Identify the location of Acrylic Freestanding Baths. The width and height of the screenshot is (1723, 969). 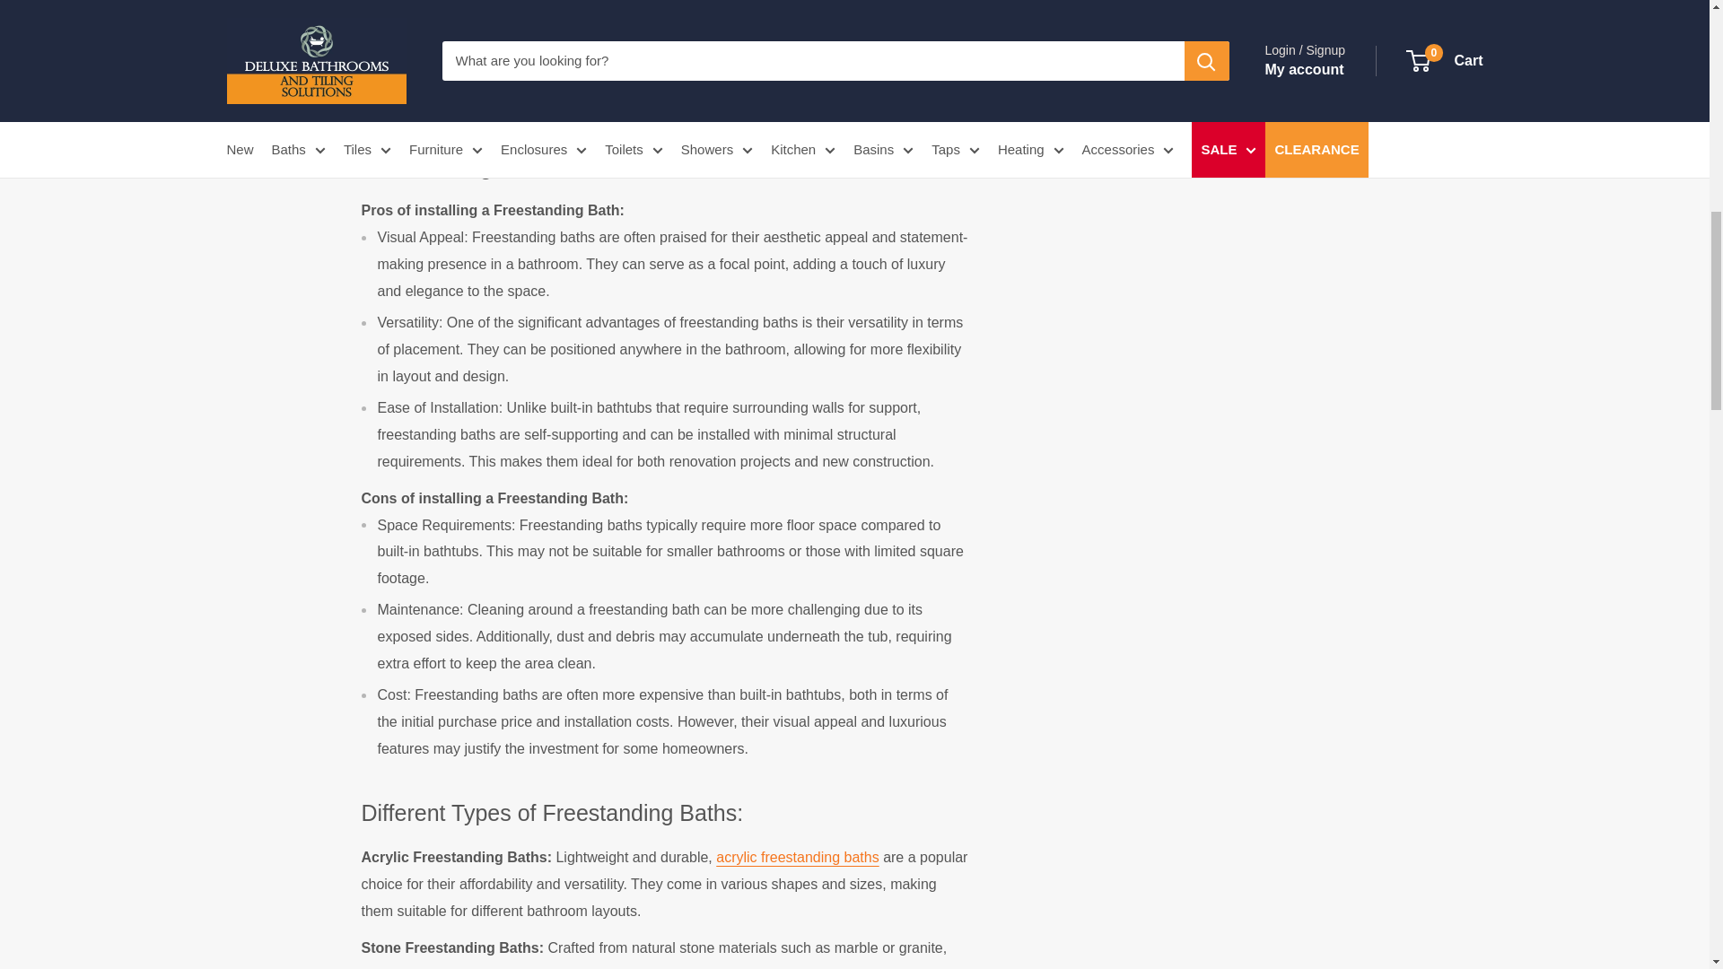
(797, 858).